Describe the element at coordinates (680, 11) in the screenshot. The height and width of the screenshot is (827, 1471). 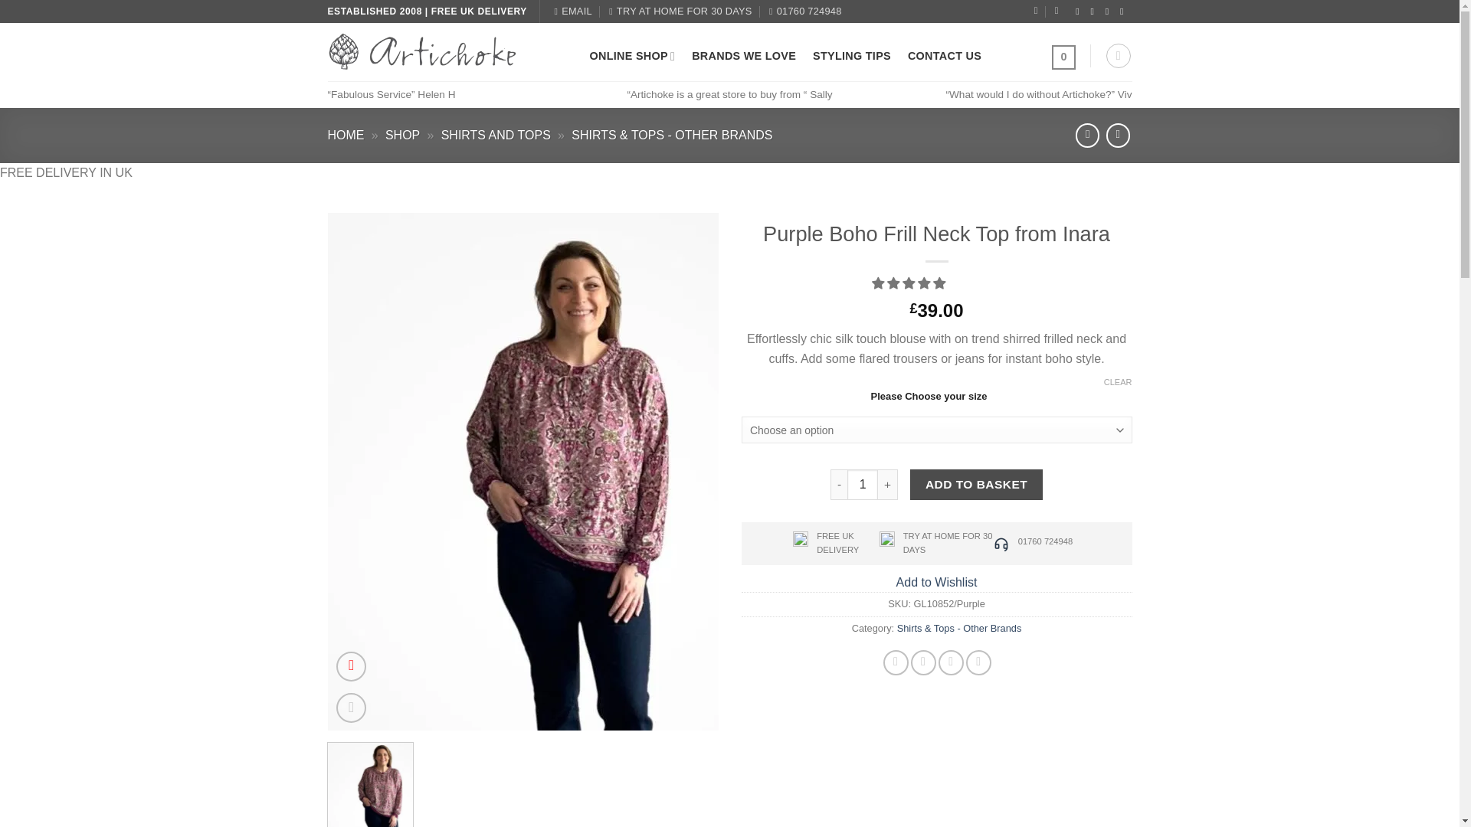
I see `TRY AT HOME FOR 30 DAYS` at that location.